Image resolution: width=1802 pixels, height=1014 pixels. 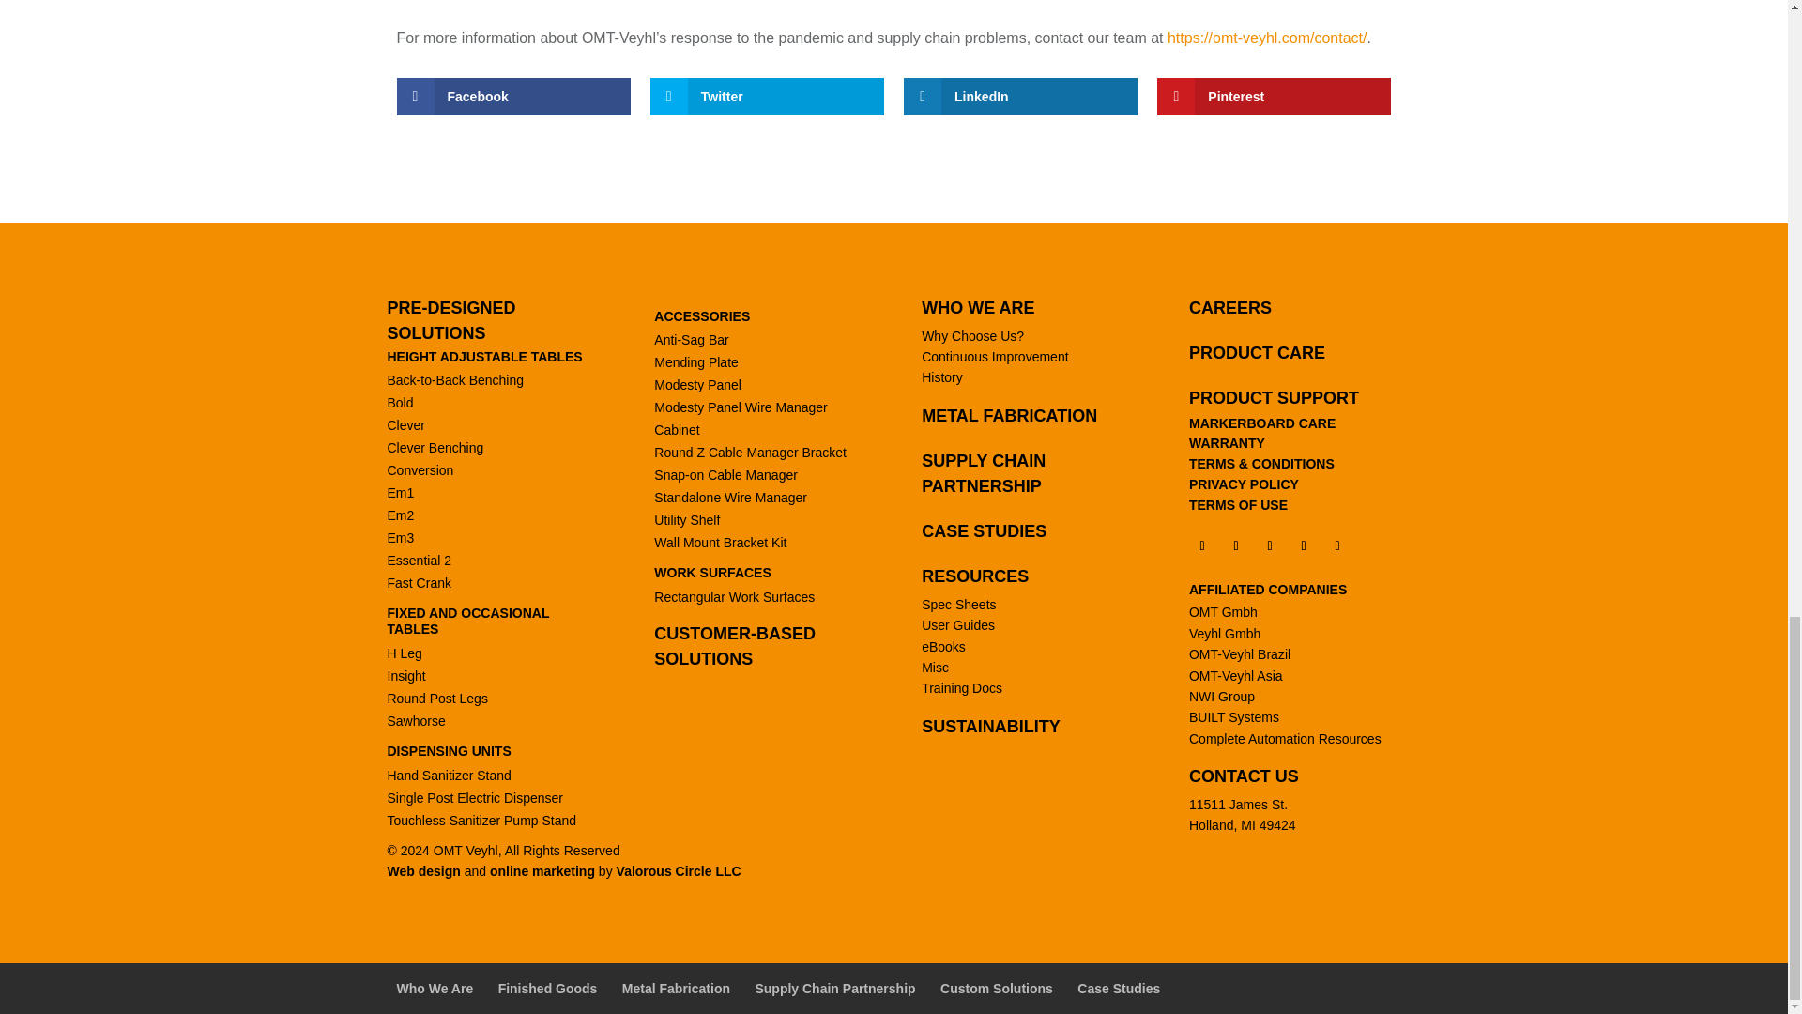 I want to click on Grand Rapids Web Design, so click(x=422, y=871).